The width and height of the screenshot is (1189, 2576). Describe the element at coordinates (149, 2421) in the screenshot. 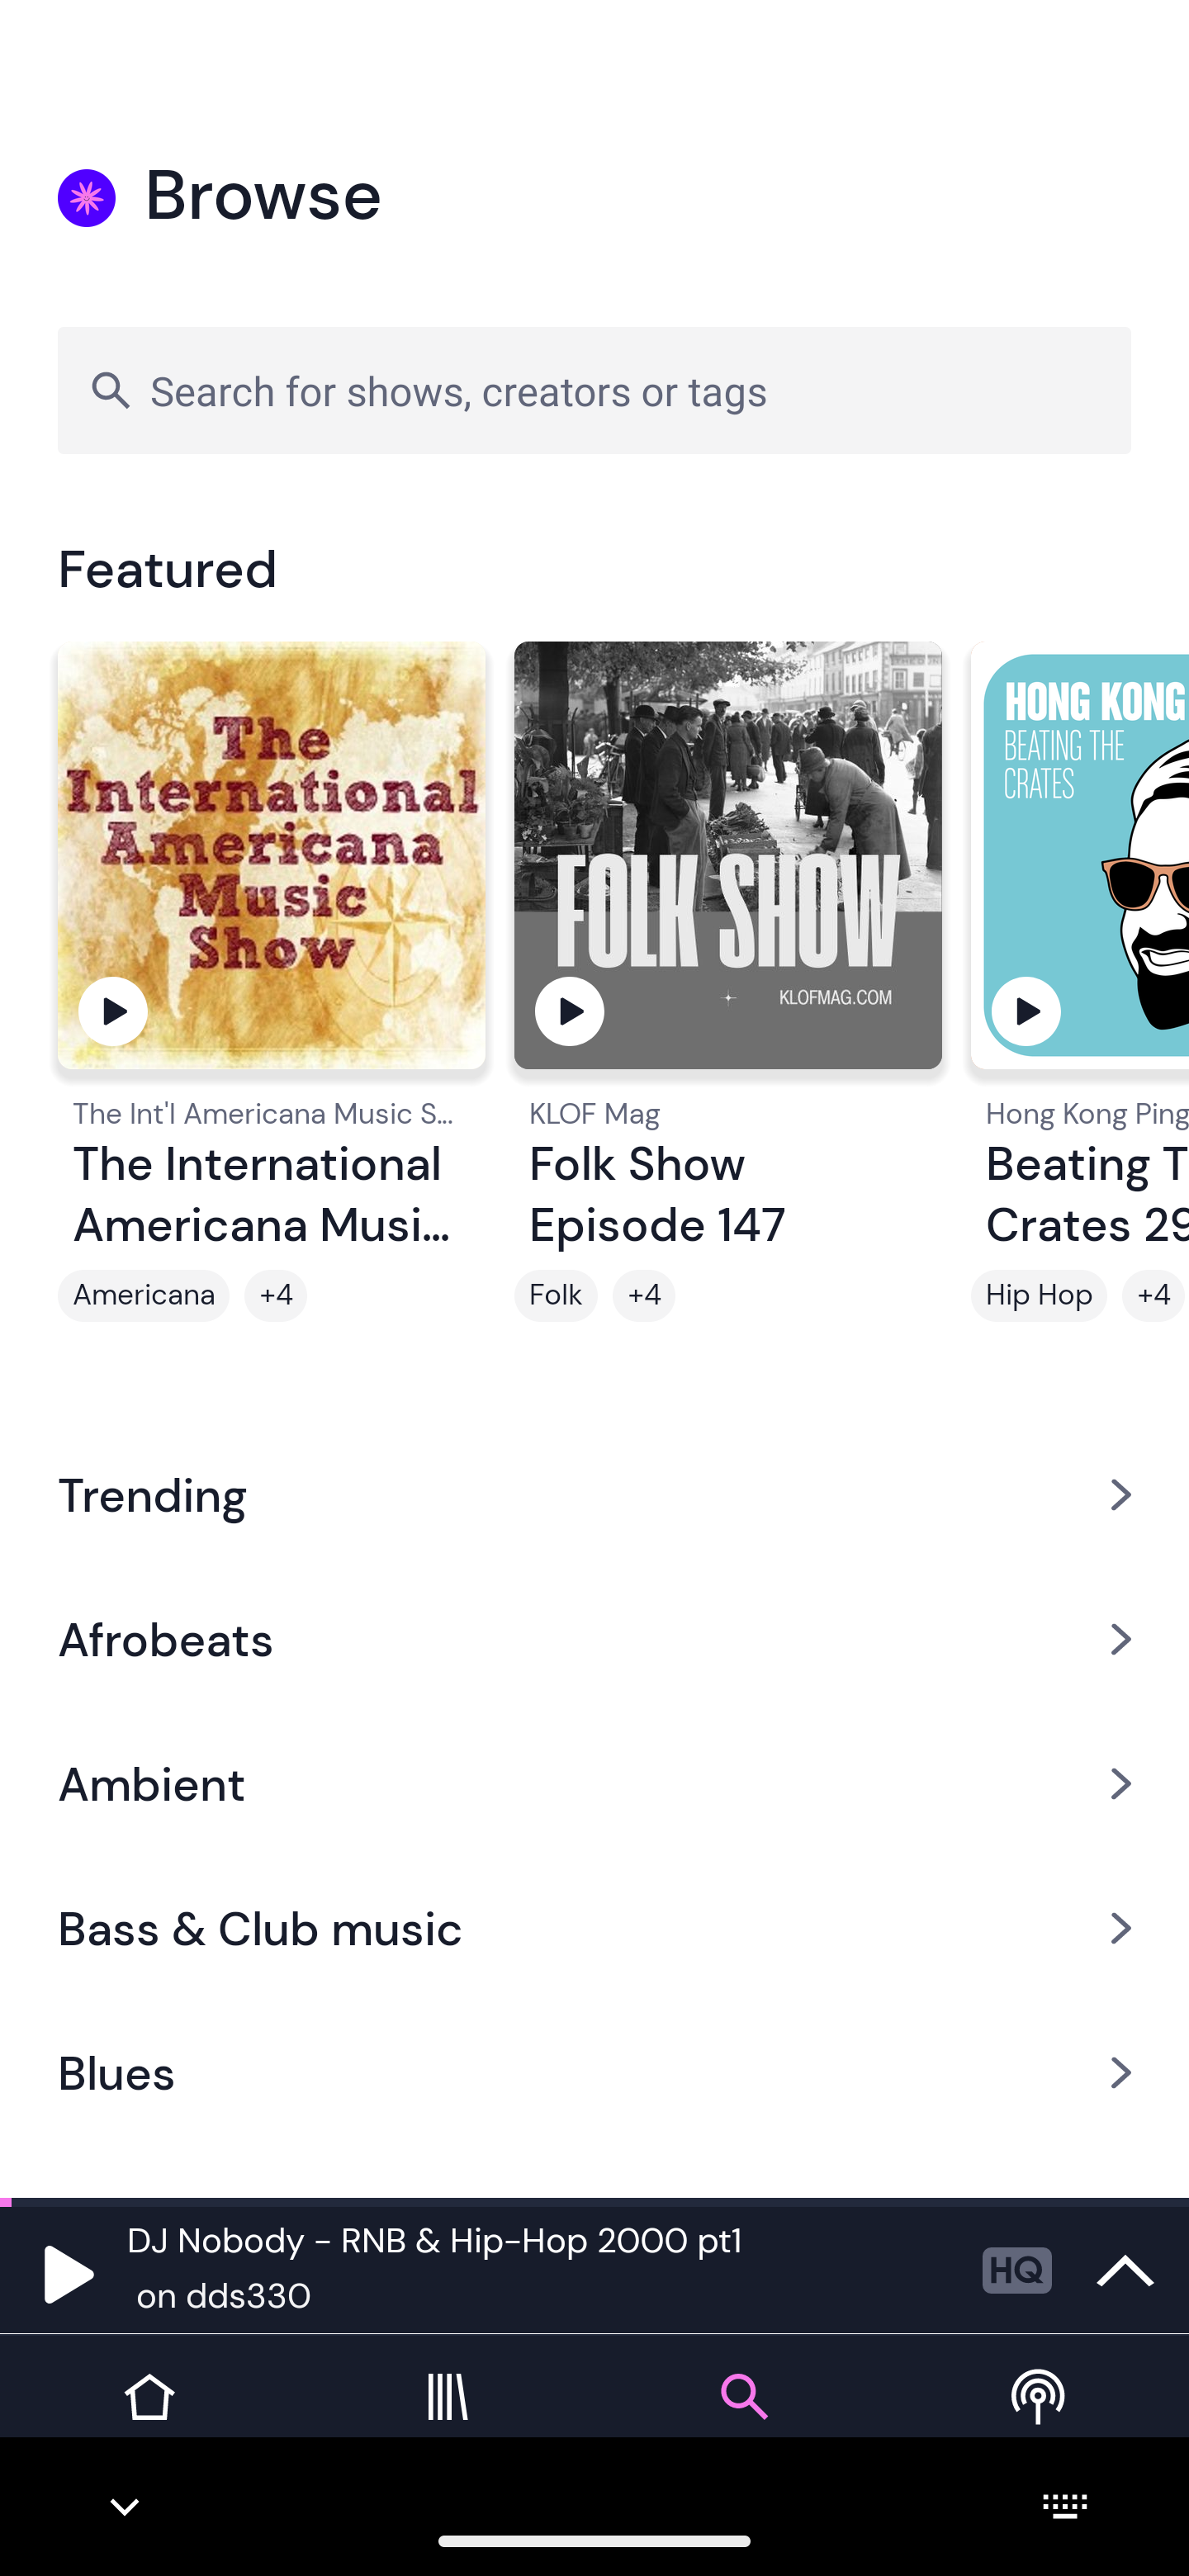

I see `Home tab` at that location.